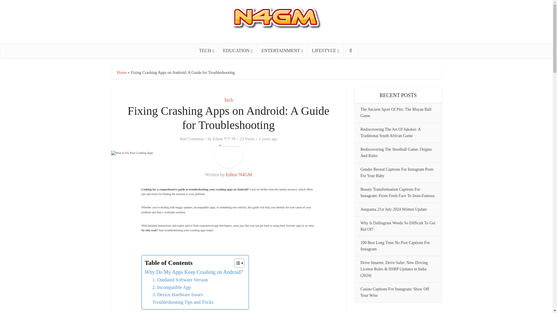 This screenshot has width=557, height=313. I want to click on LIFESTYLE, so click(325, 50).